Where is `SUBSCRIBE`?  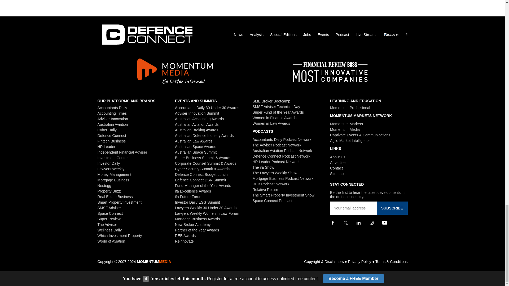
SUBSCRIBE is located at coordinates (392, 208).